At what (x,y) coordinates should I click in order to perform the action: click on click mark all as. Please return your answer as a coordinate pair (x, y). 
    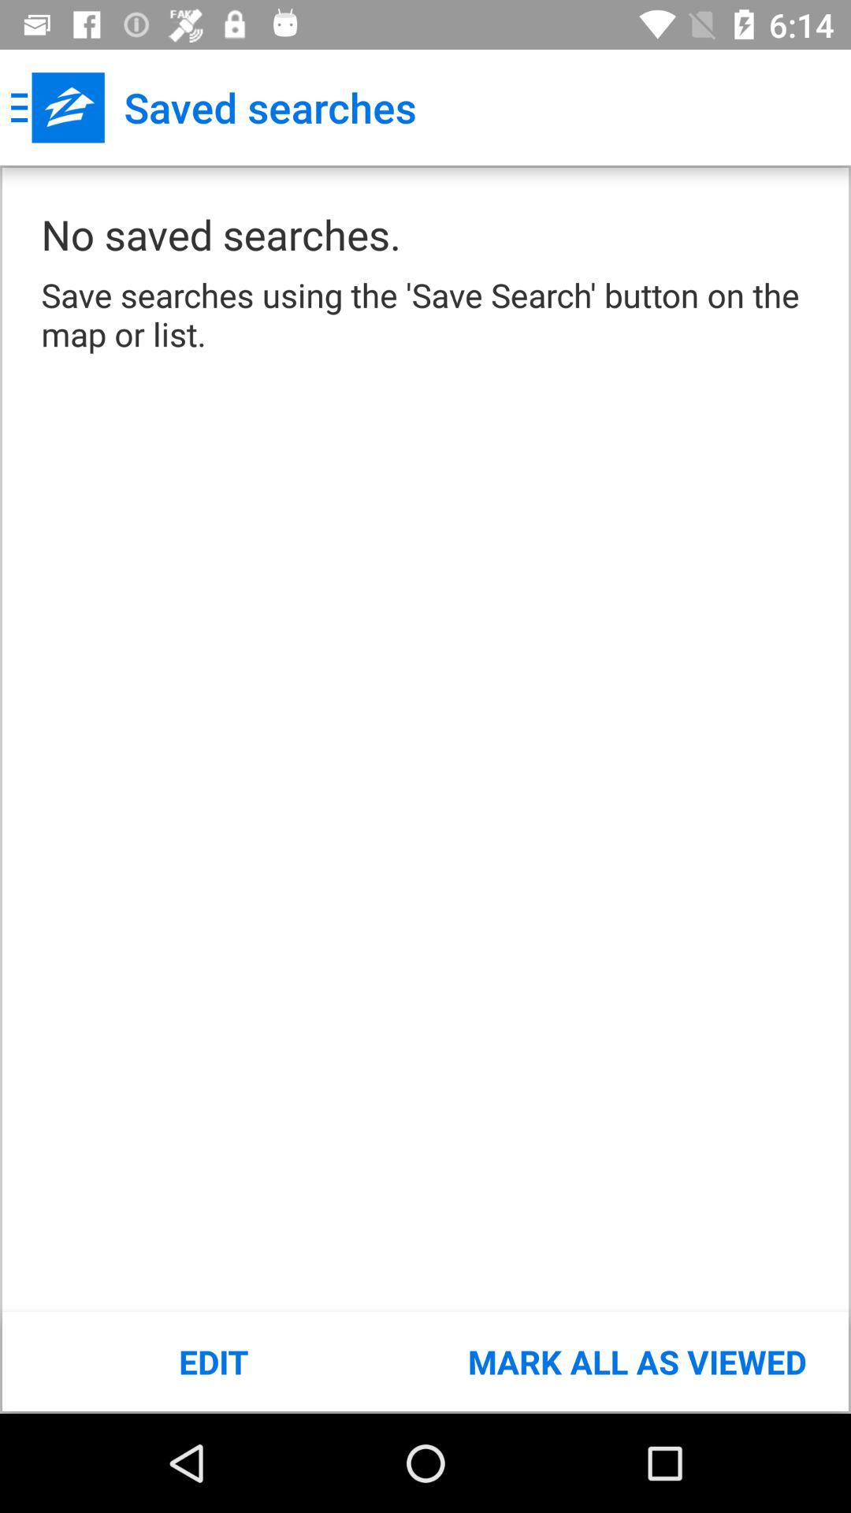
    Looking at the image, I should click on (637, 1362).